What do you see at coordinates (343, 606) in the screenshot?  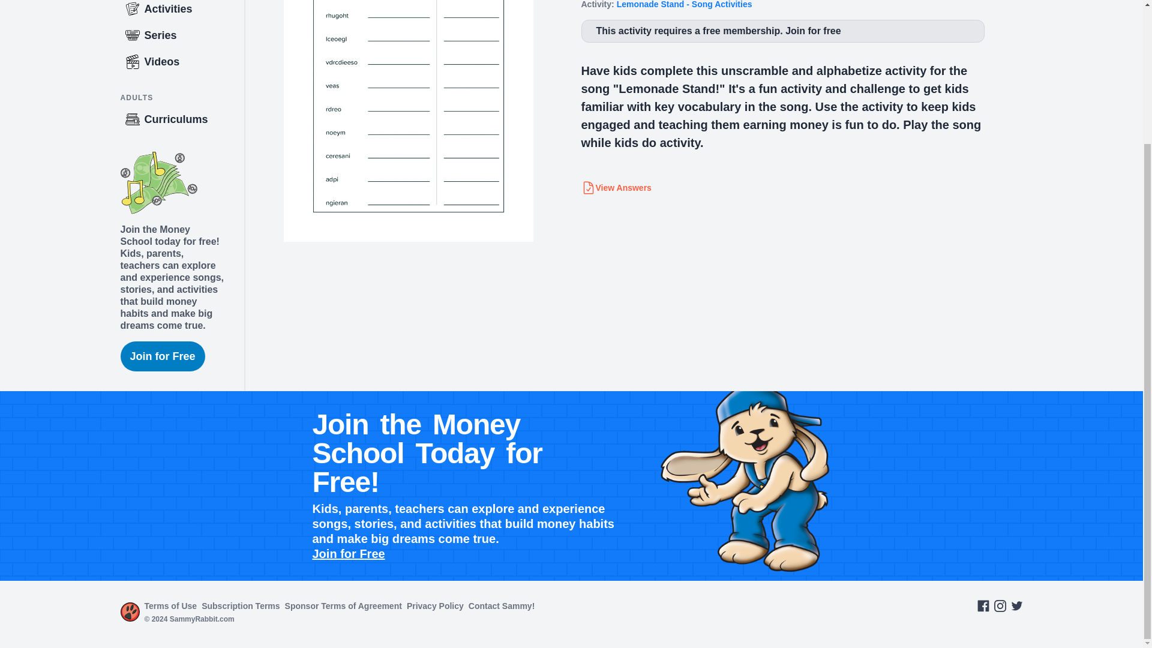 I see `Sponsor Terms of Agreement` at bounding box center [343, 606].